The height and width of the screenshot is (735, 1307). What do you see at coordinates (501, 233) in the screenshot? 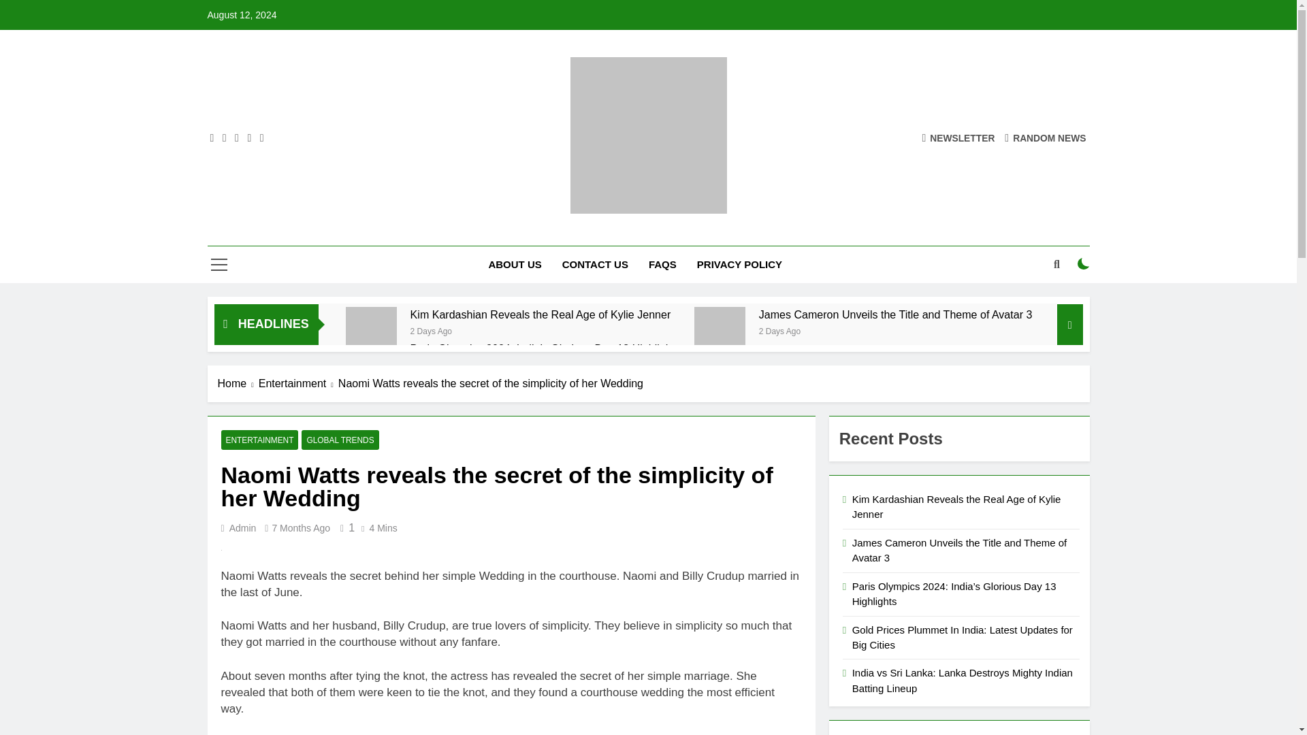
I see `Viral Infos` at bounding box center [501, 233].